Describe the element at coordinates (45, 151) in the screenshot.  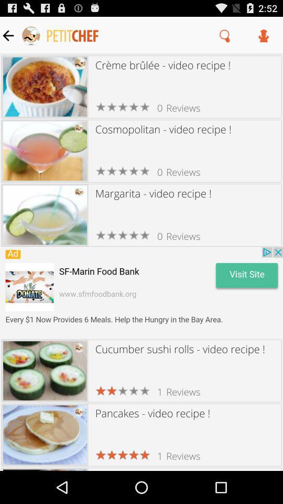
I see `click on the second image from the top of the page` at that location.